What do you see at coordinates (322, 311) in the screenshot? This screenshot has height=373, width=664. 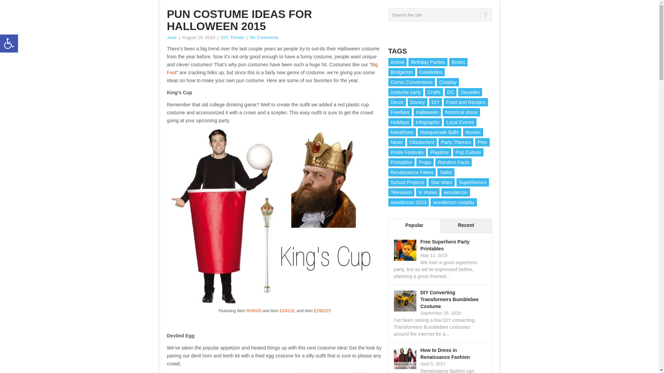 I see `E290223` at bounding box center [322, 311].